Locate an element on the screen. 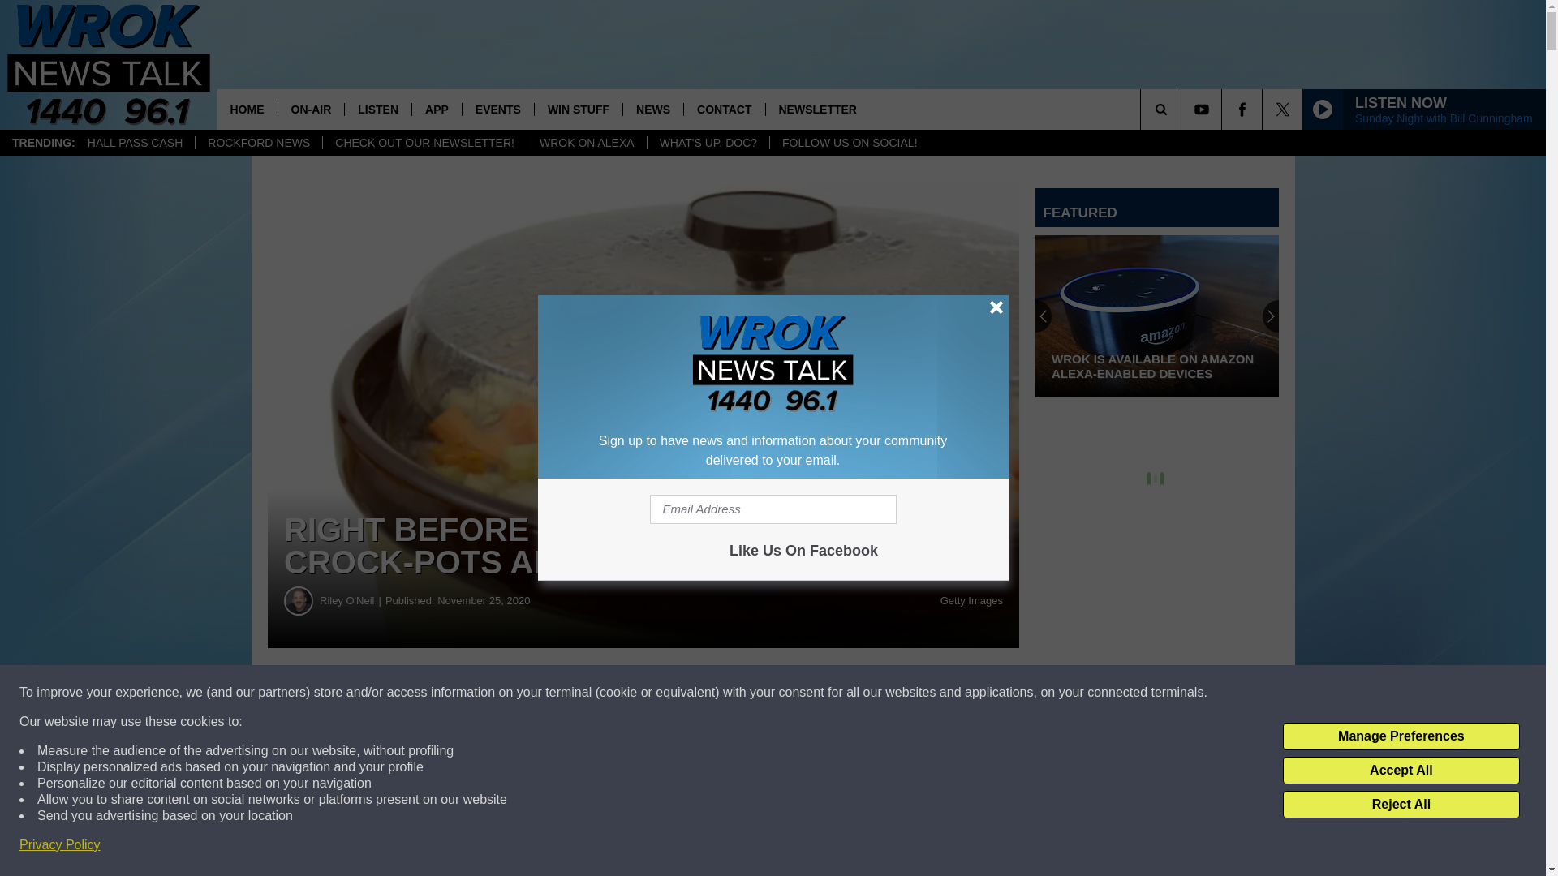 The height and width of the screenshot is (876, 1558). APP is located at coordinates (436, 109).